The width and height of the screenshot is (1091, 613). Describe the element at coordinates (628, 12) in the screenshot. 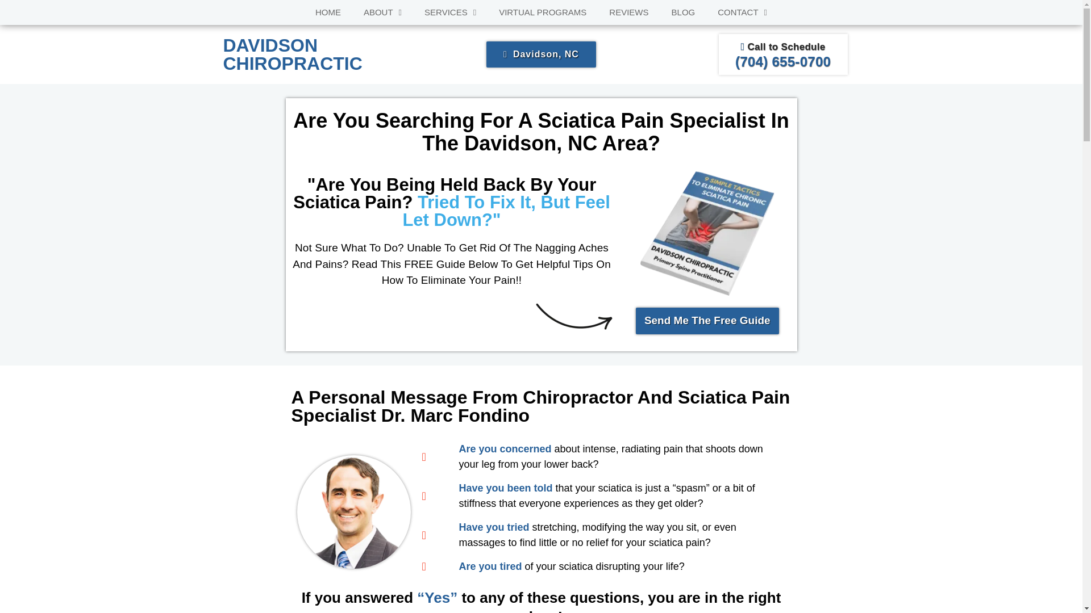

I see `REVIEWS` at that location.